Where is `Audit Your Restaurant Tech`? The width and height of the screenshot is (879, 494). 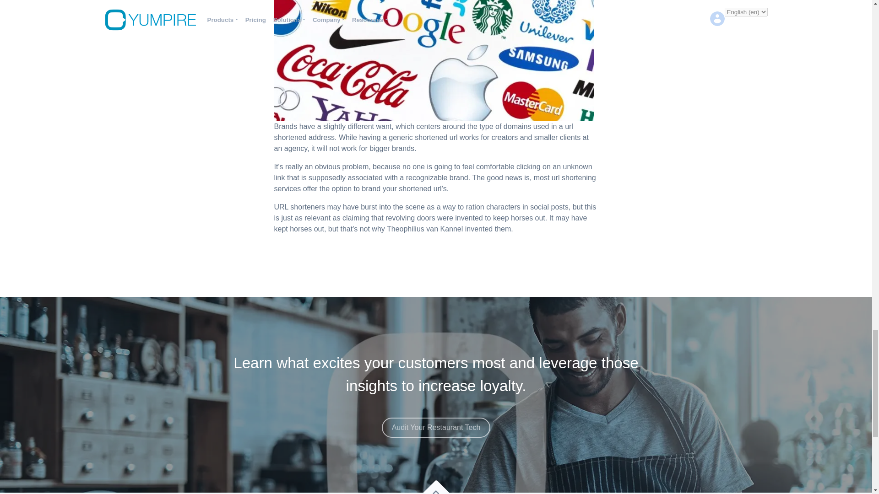
Audit Your Restaurant Tech is located at coordinates (436, 420).